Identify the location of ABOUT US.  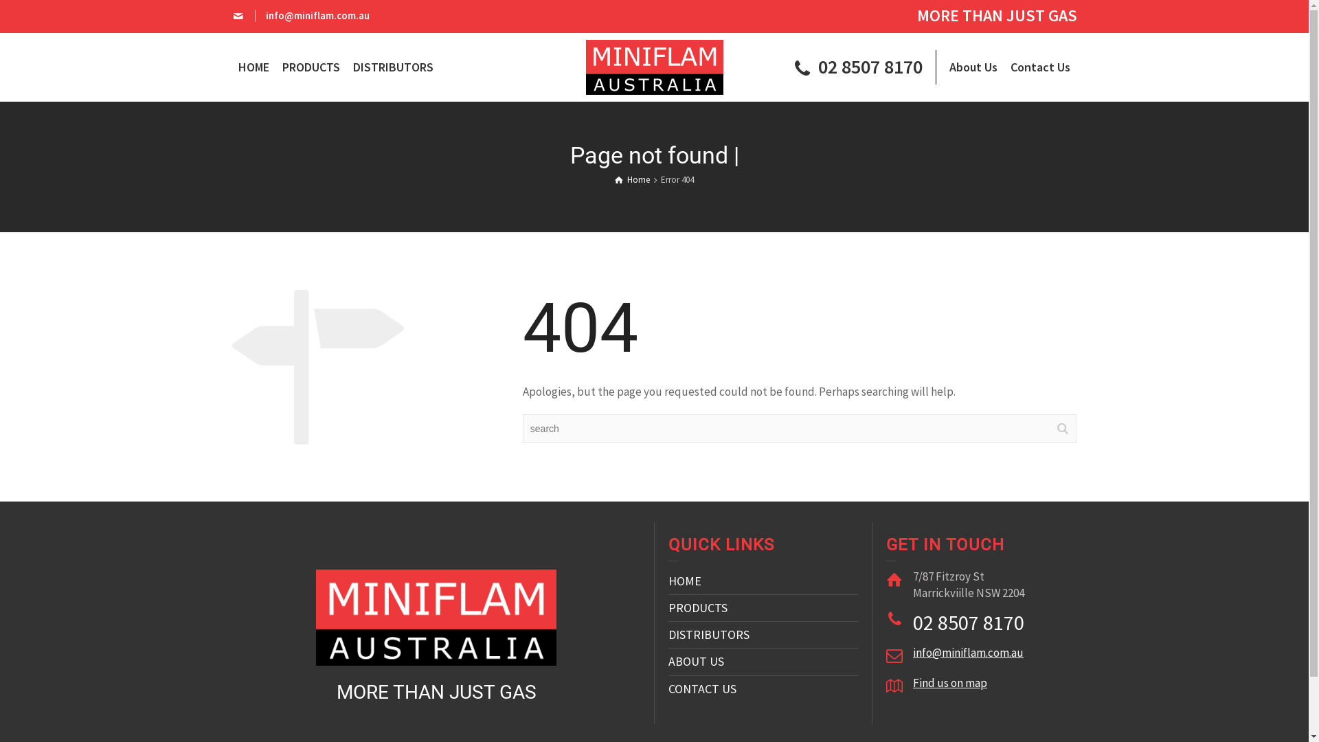
(695, 661).